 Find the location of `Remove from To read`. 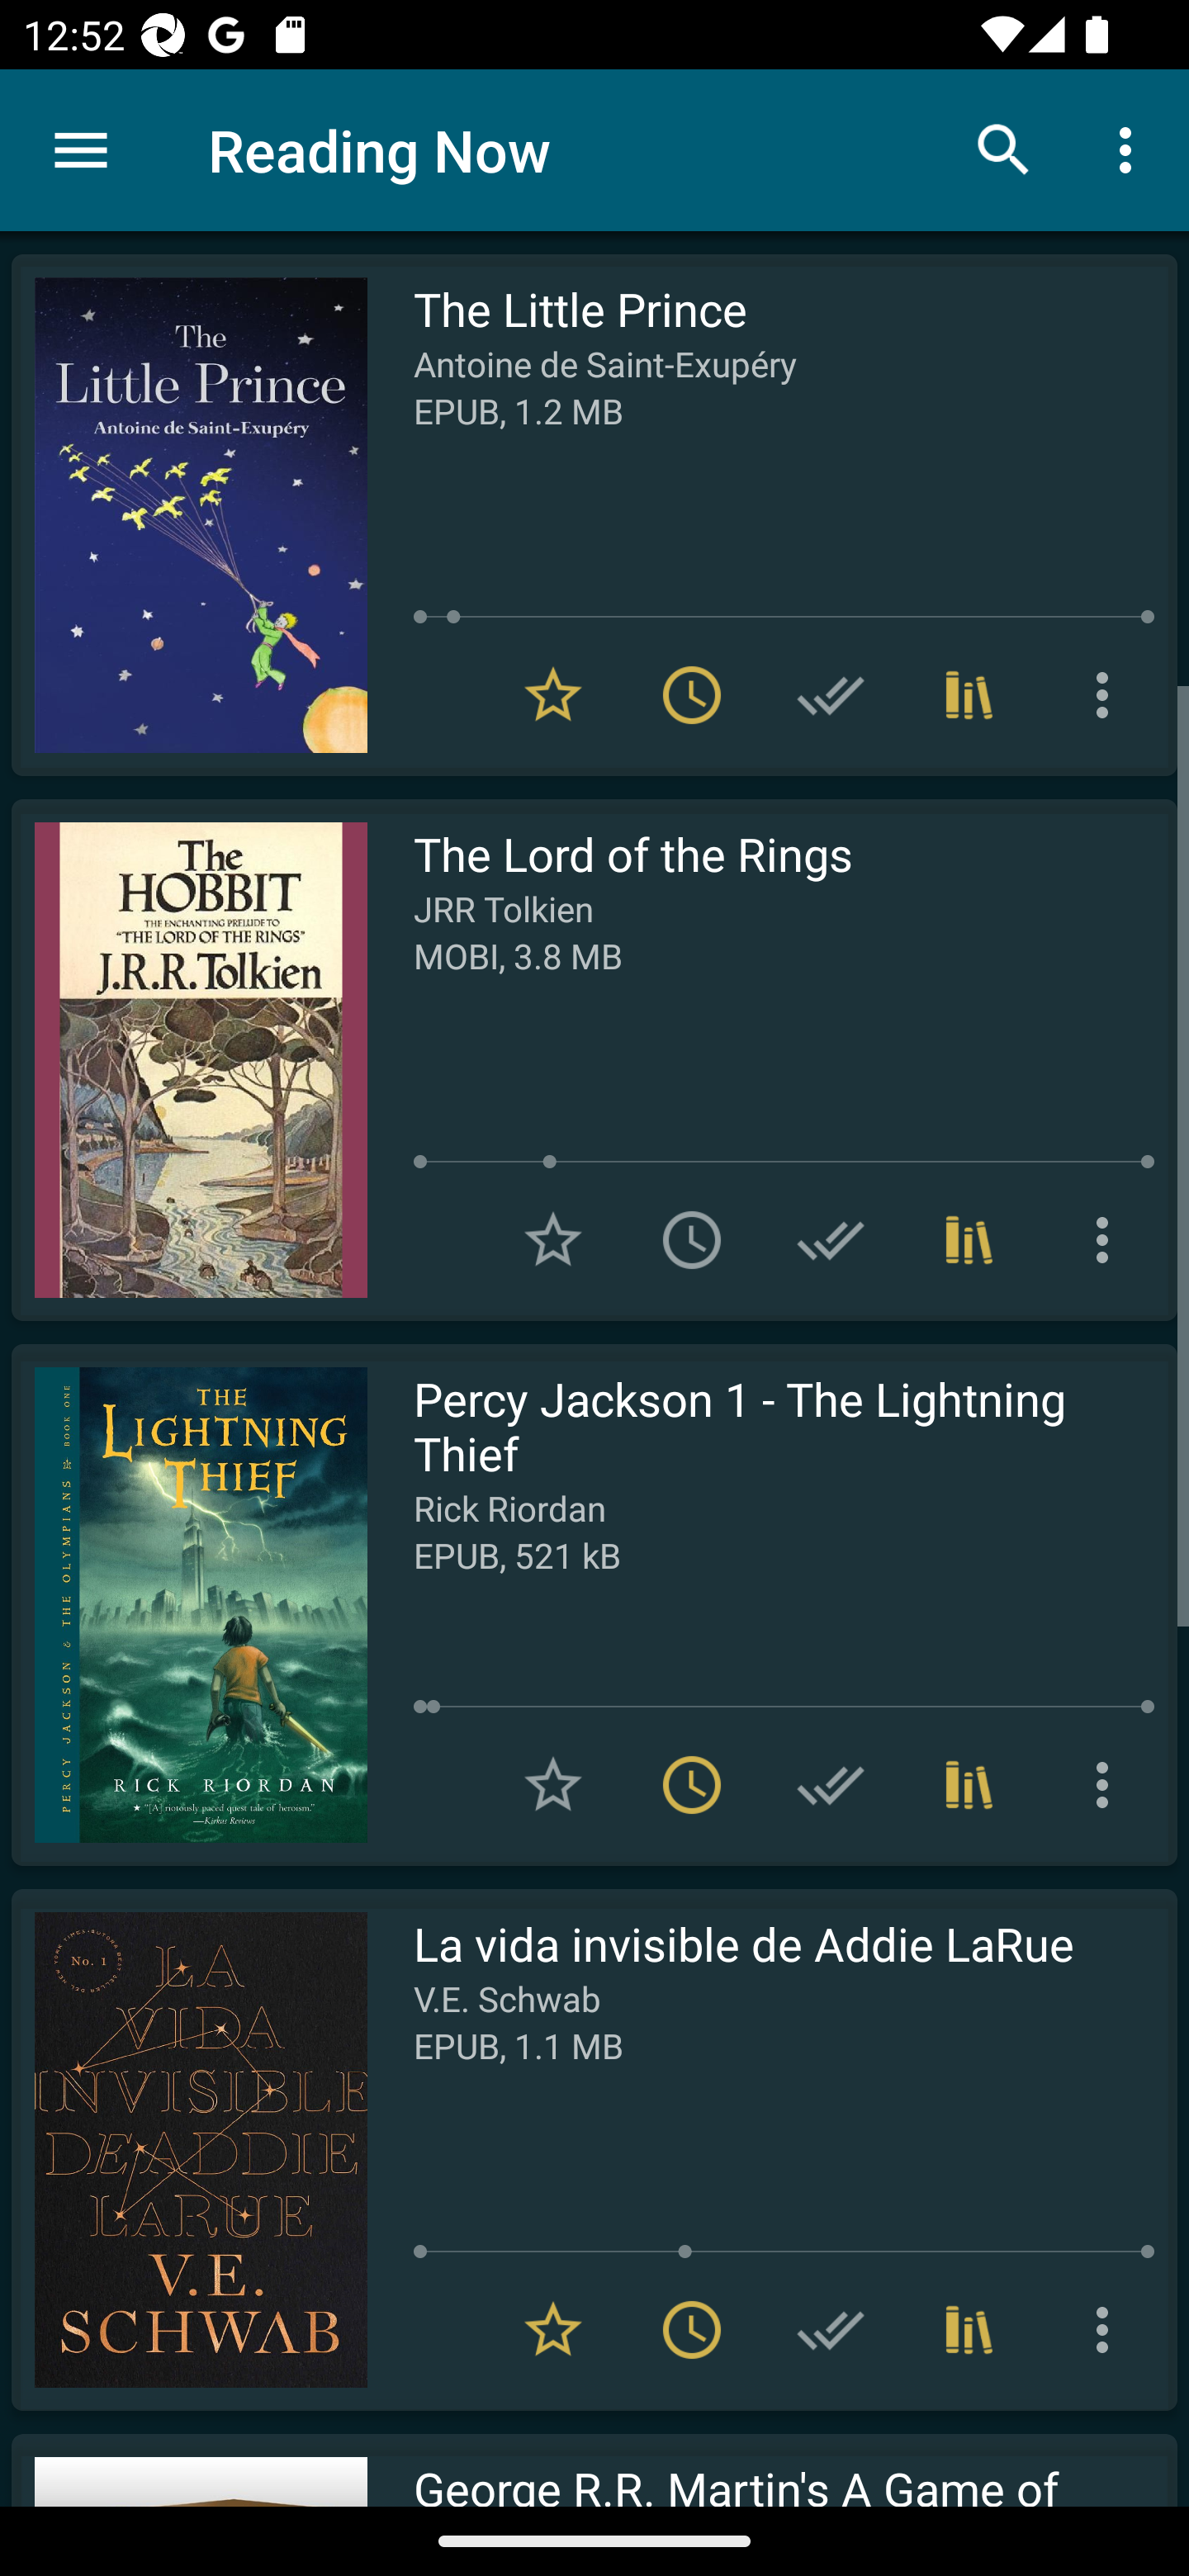

Remove from To read is located at coordinates (692, 2330).